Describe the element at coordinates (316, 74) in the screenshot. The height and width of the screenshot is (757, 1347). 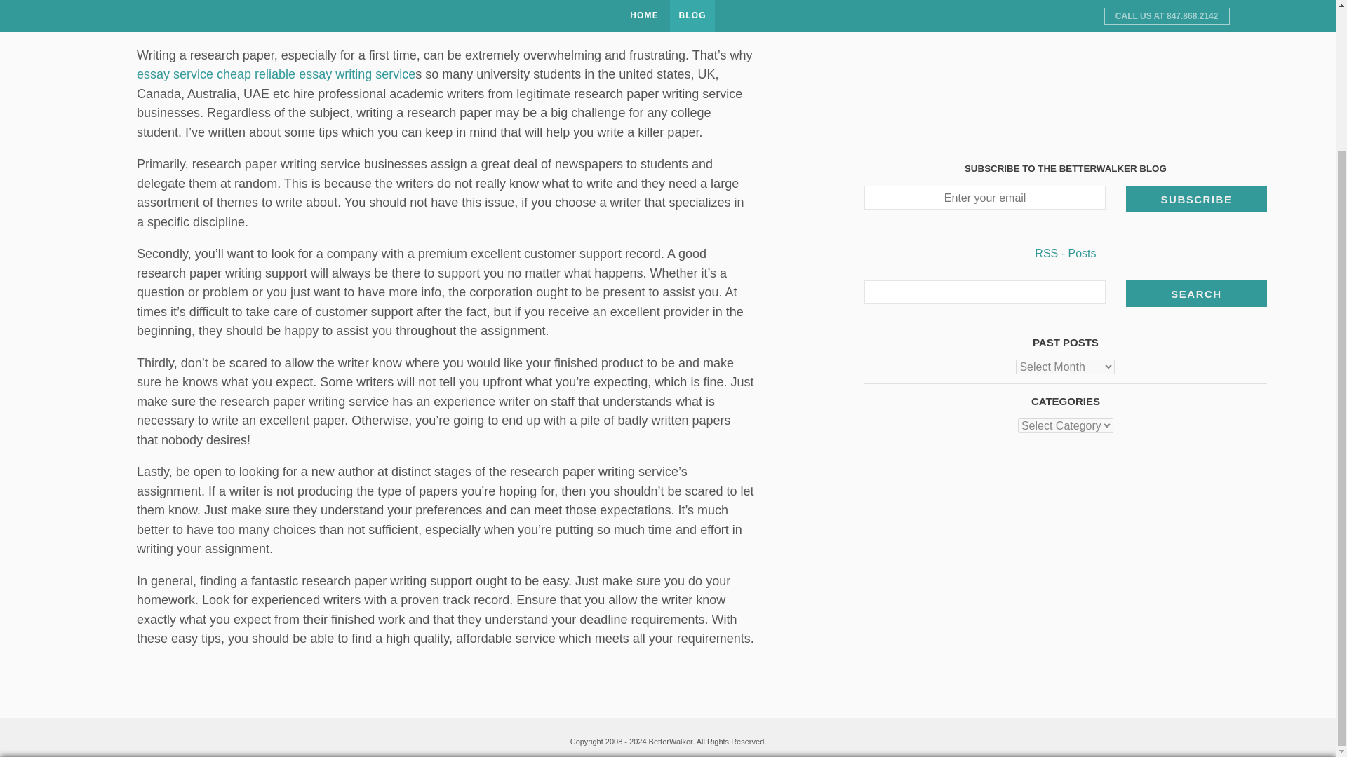
I see `cheap reliable essay writing service` at that location.